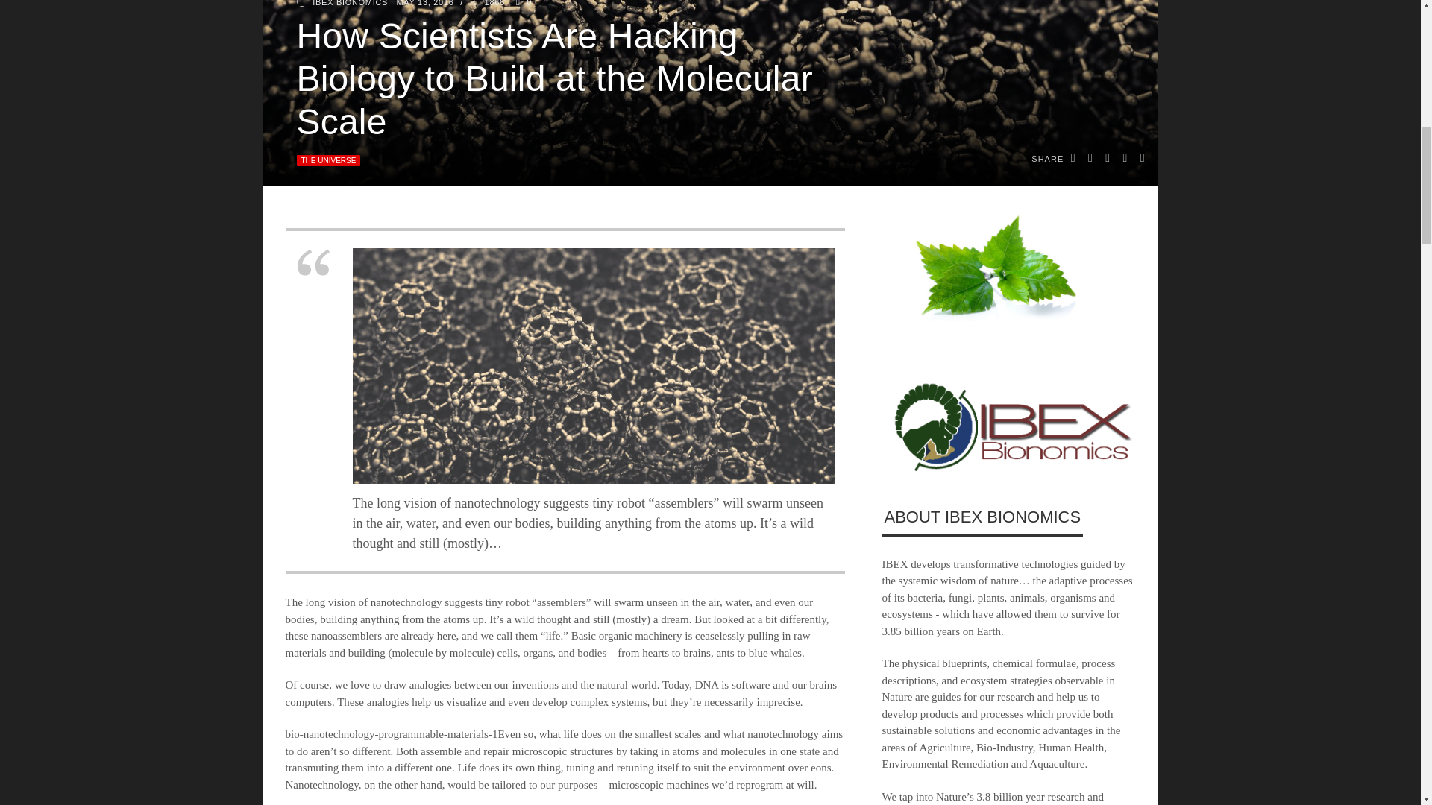 This screenshot has width=1432, height=805. Describe the element at coordinates (301, 3) in the screenshot. I see `IBEX Bionomics` at that location.